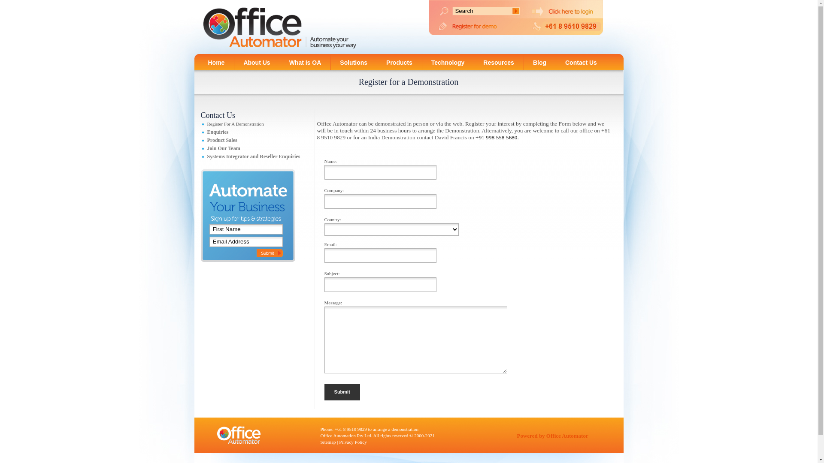 The height and width of the screenshot is (463, 824). I want to click on Join Our Team, so click(223, 148).